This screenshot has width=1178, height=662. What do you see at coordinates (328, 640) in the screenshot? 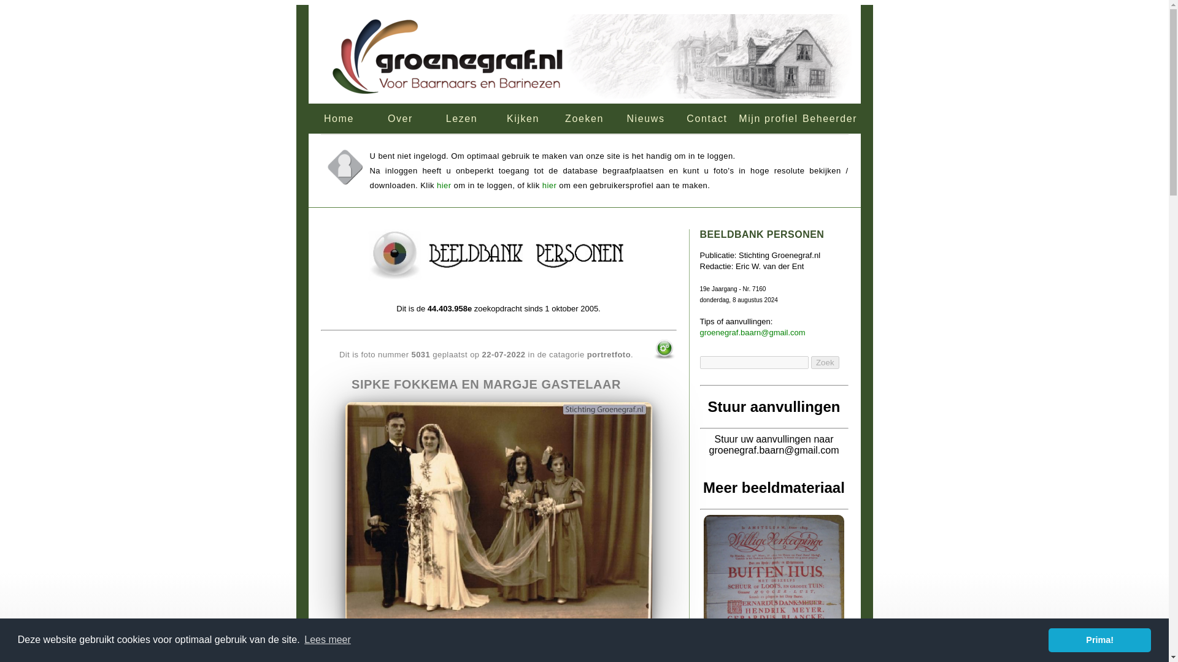
I see `Lees meer` at bounding box center [328, 640].